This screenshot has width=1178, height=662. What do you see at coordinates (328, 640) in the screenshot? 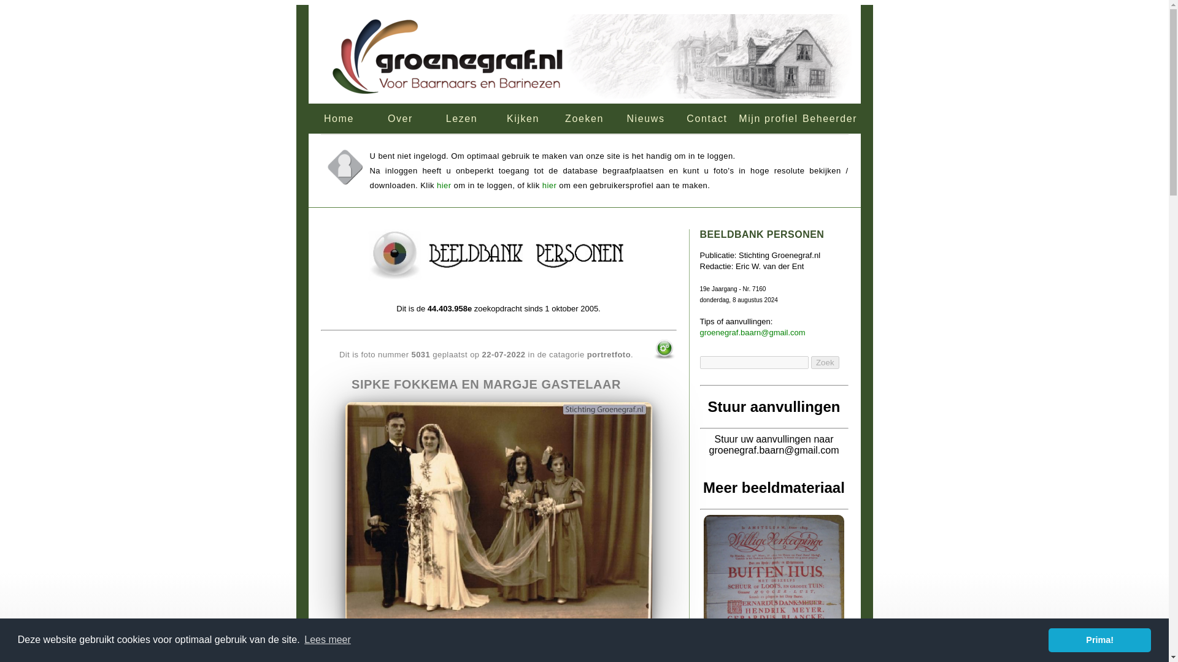
I see `Lees meer` at bounding box center [328, 640].